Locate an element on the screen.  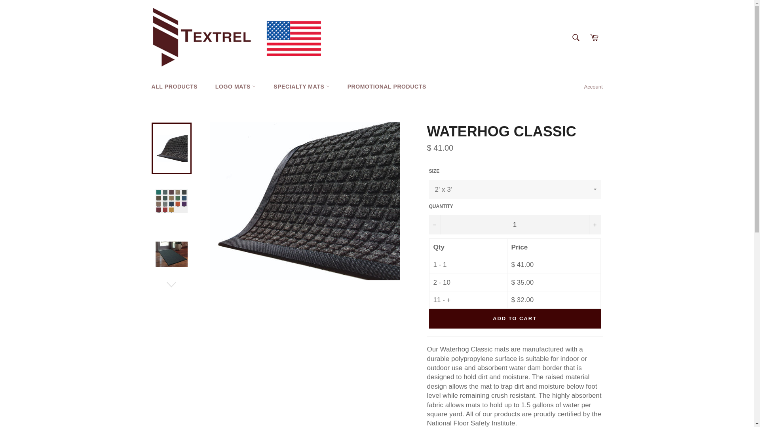
1 is located at coordinates (515, 225).